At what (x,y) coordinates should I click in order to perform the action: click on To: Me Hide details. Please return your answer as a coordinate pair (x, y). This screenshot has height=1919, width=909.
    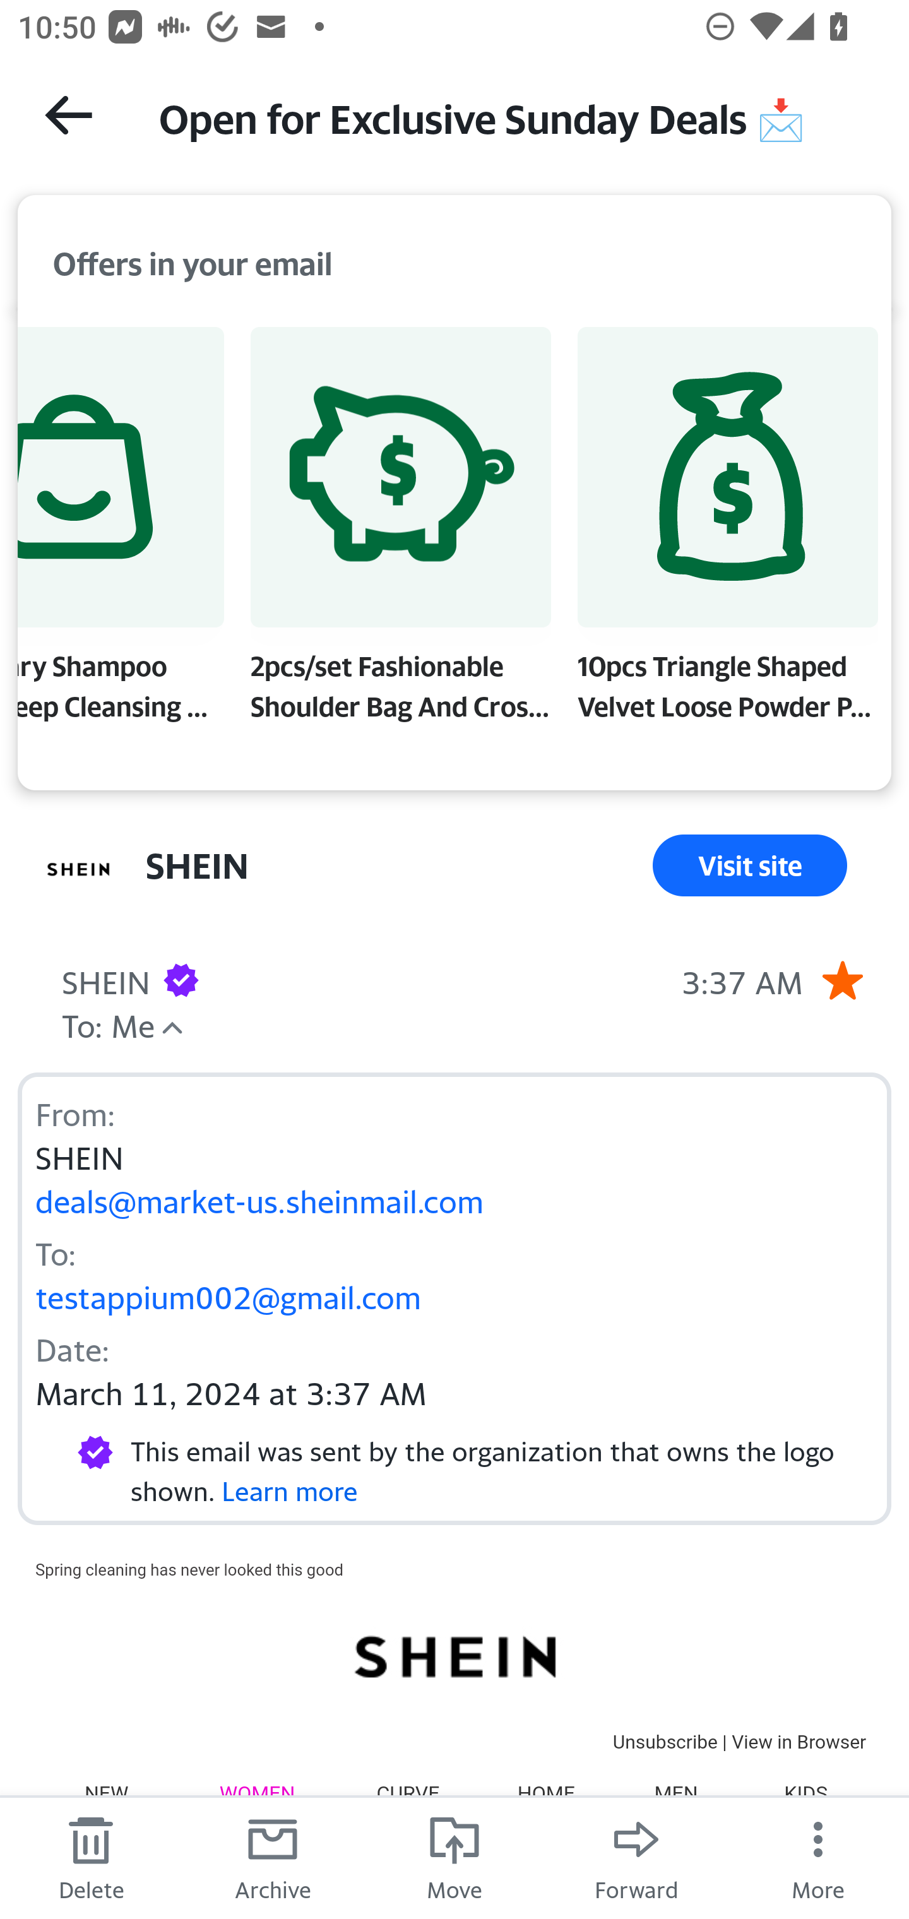
    Looking at the image, I should click on (107, 1023).